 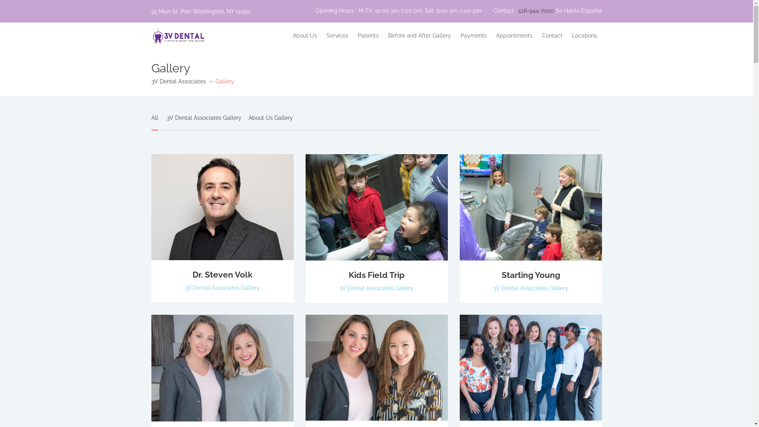 I want to click on All, so click(x=154, y=122).